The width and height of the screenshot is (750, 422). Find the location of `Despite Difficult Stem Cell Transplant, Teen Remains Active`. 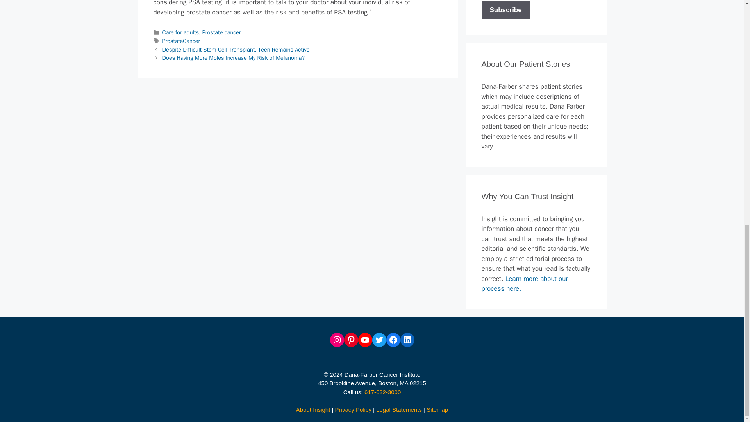

Despite Difficult Stem Cell Transplant, Teen Remains Active is located at coordinates (236, 49).